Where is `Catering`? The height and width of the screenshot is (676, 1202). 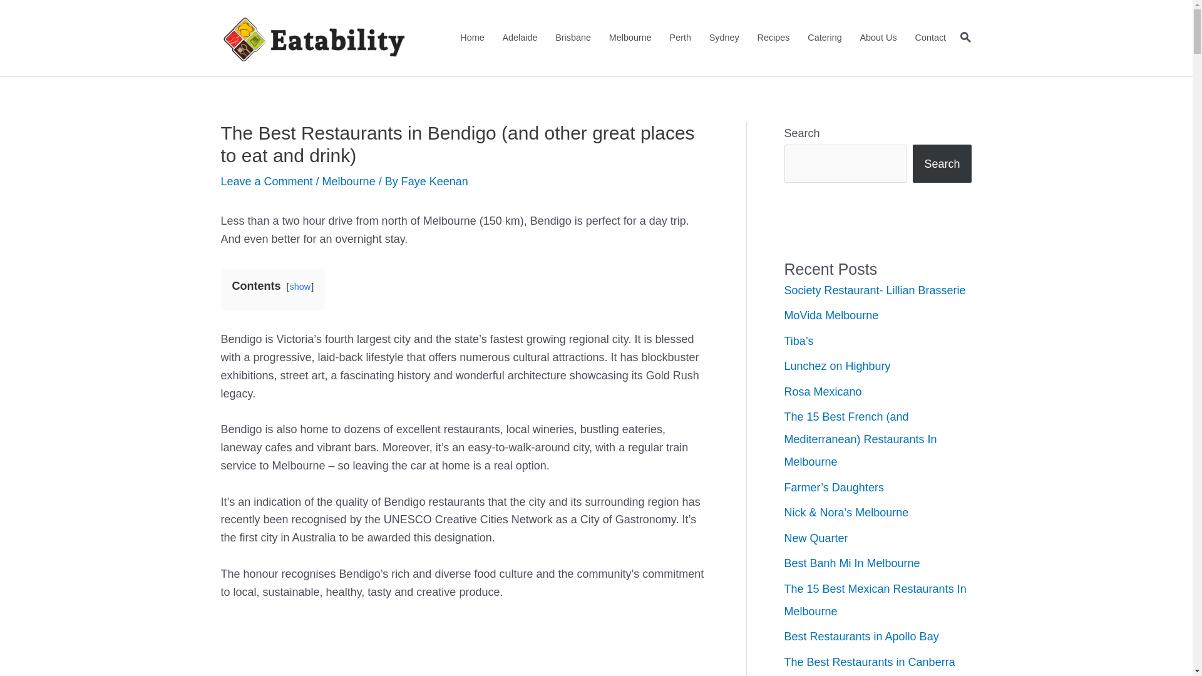
Catering is located at coordinates (825, 38).